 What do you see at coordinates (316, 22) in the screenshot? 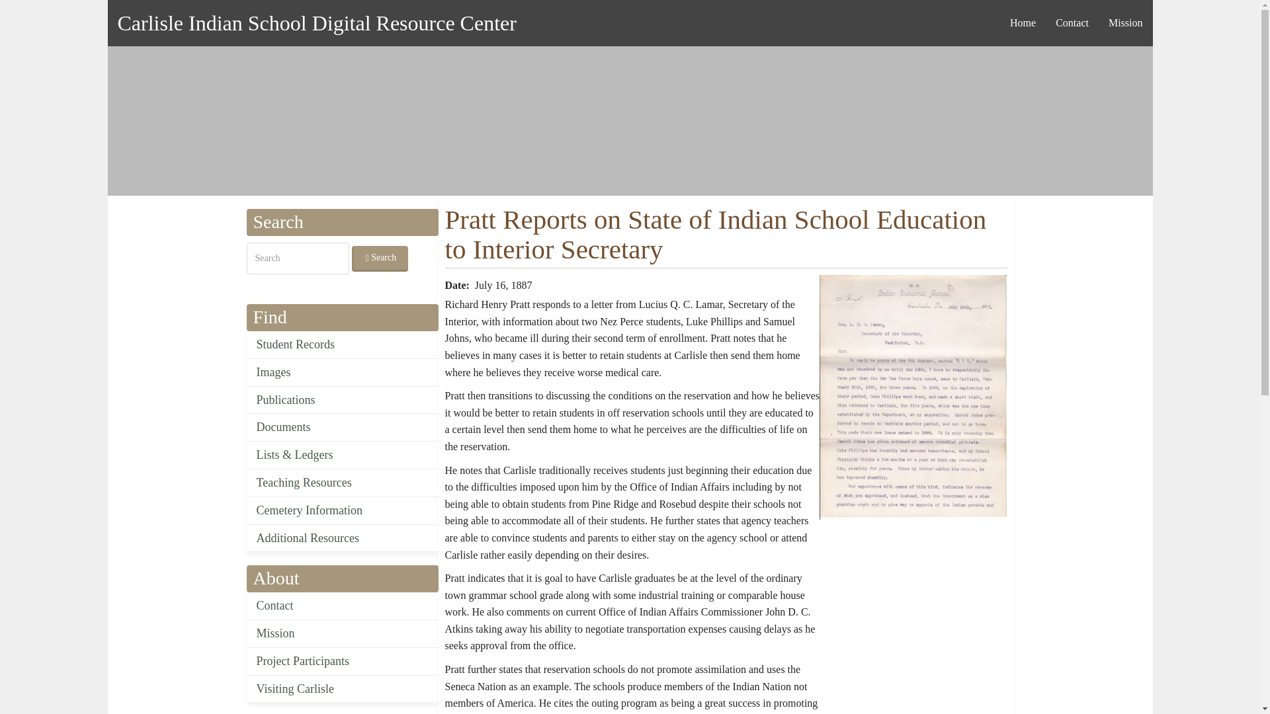
I see `Carlisle Indian School Digital Resource Center` at bounding box center [316, 22].